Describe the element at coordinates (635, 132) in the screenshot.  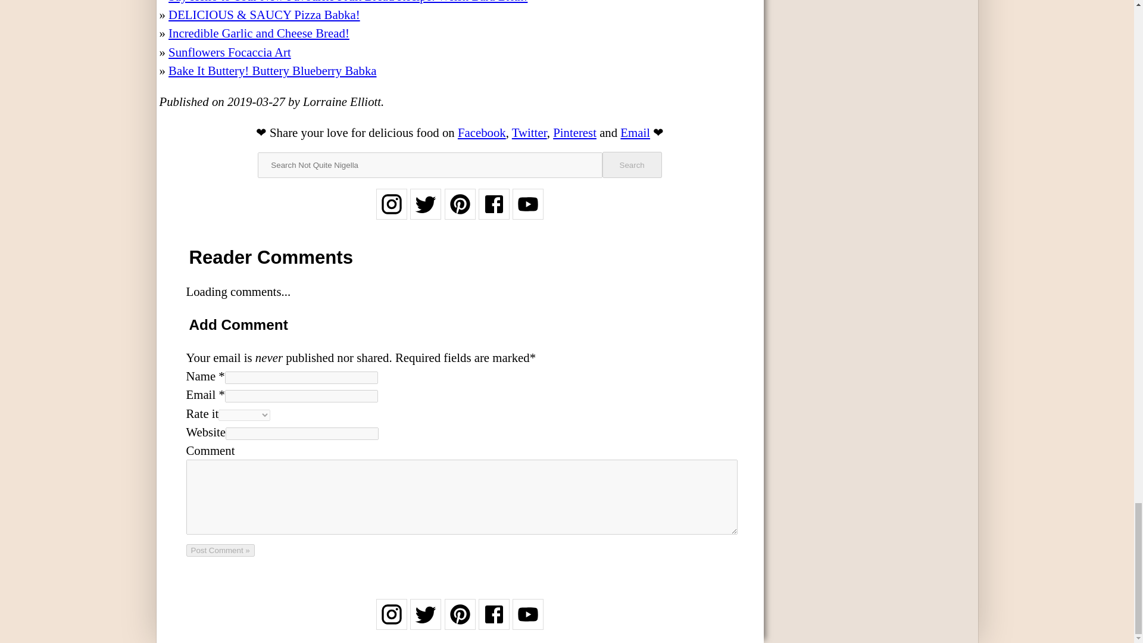
I see `Email` at that location.